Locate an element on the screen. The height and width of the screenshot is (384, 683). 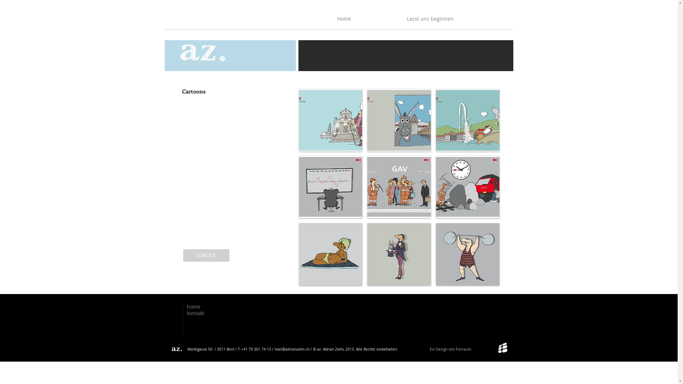
Home is located at coordinates (344, 21).